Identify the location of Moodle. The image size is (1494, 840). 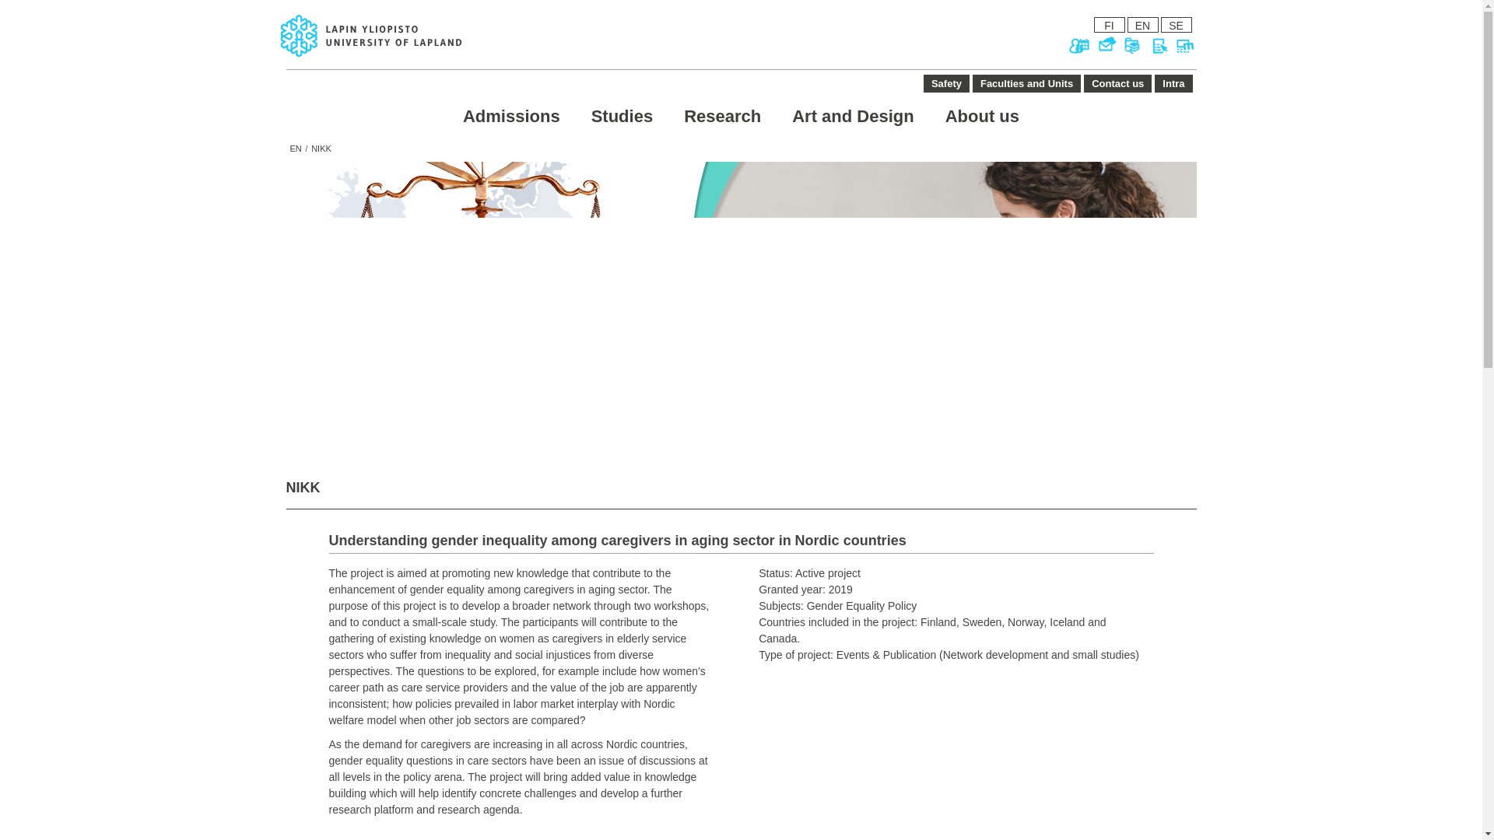
(1184, 47).